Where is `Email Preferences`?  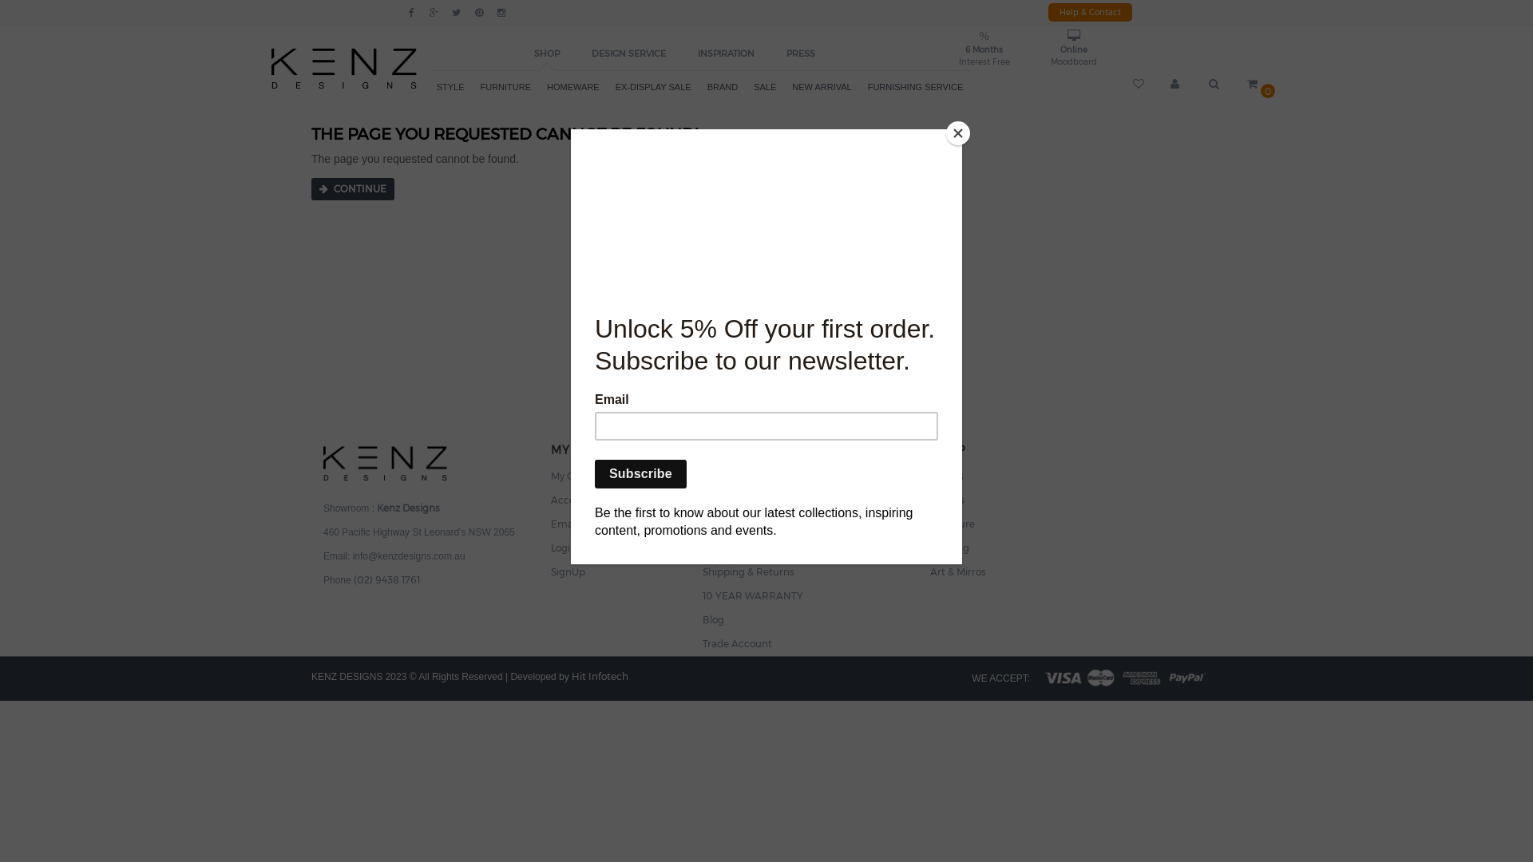 Email Preferences is located at coordinates (594, 522).